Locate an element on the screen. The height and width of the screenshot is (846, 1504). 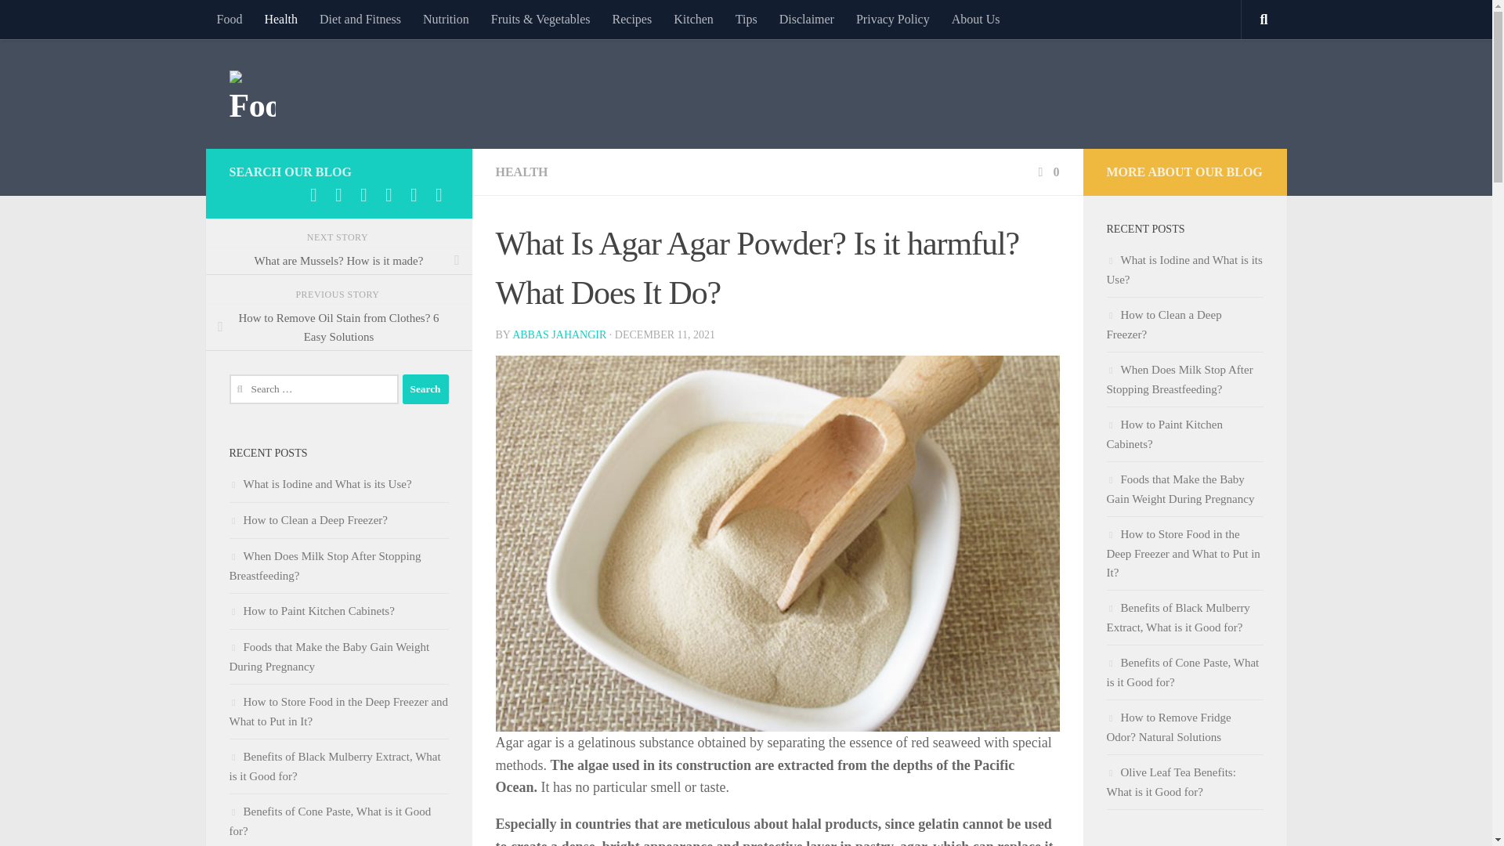
ABBAS JAHANGIR is located at coordinates (559, 335).